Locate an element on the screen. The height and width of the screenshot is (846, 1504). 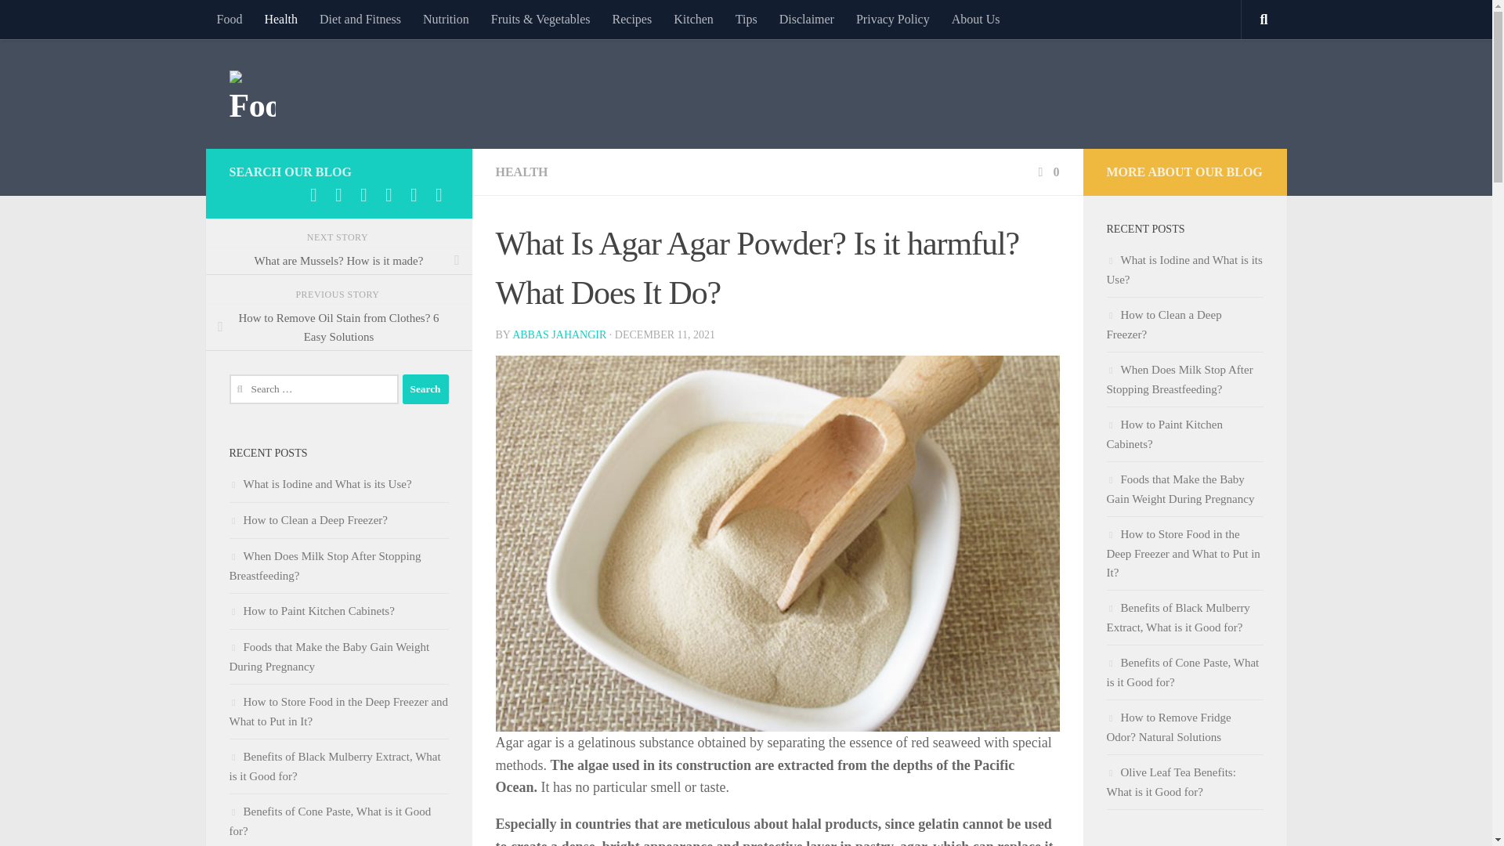
ABBAS JAHANGIR is located at coordinates (559, 335).